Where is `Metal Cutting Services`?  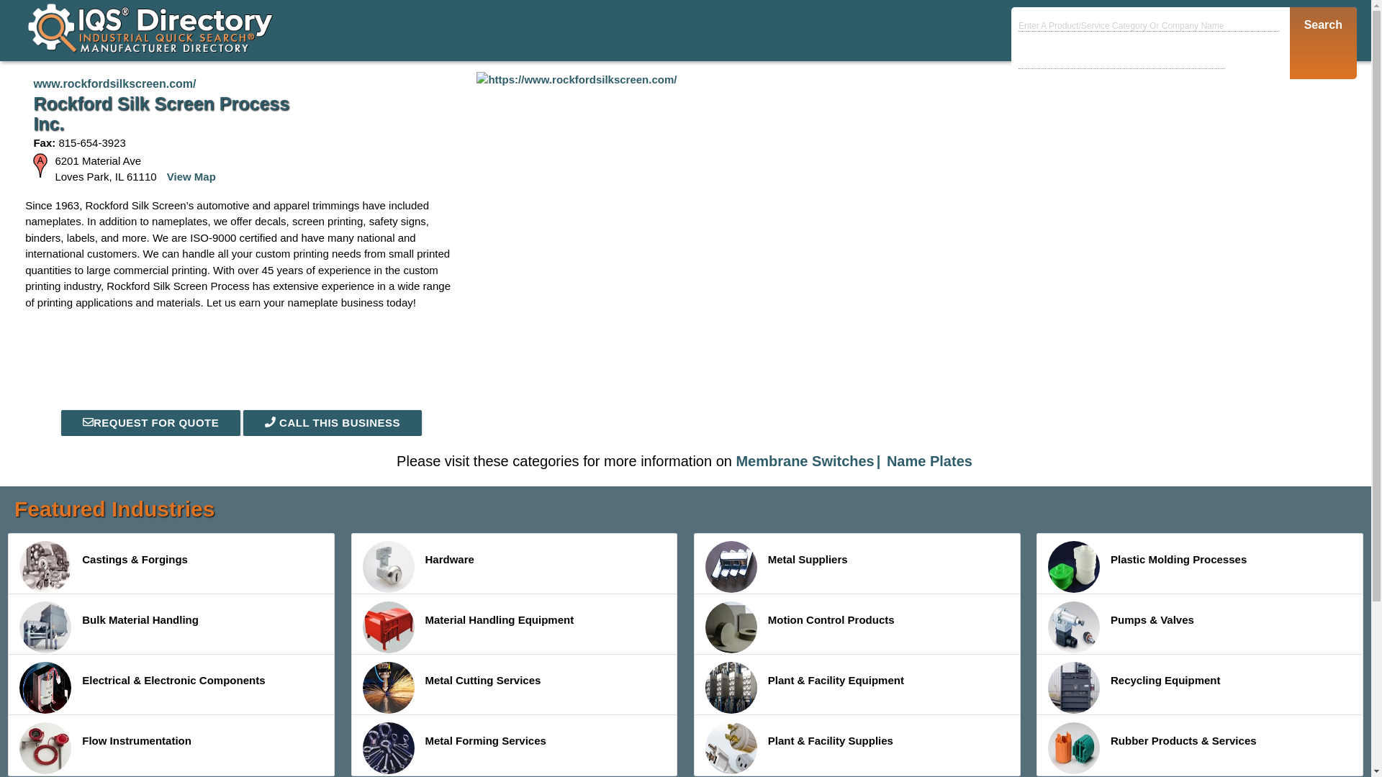
Metal Cutting Services is located at coordinates (514, 685).